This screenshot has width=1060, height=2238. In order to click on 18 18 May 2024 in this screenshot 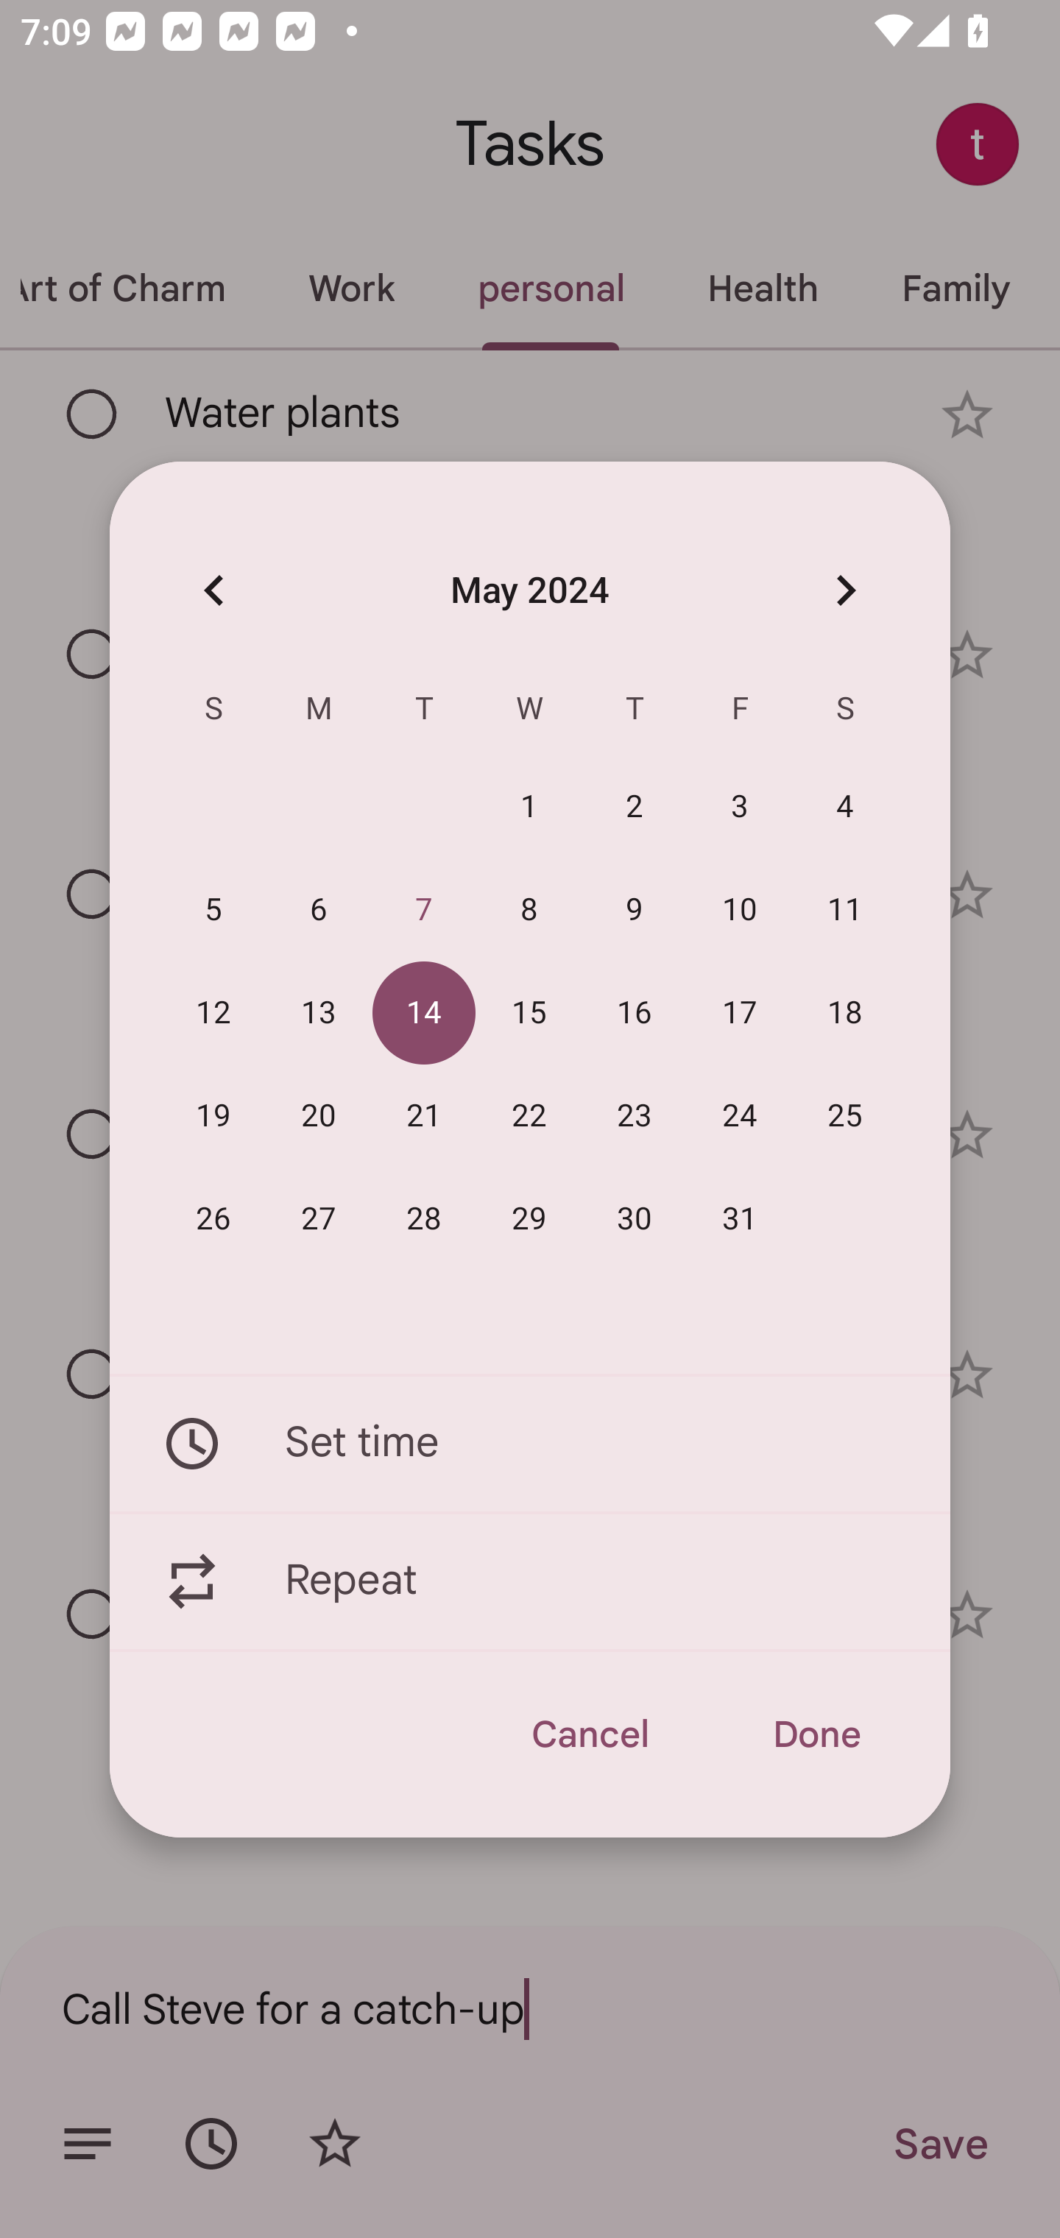, I will do `click(845, 1014)`.